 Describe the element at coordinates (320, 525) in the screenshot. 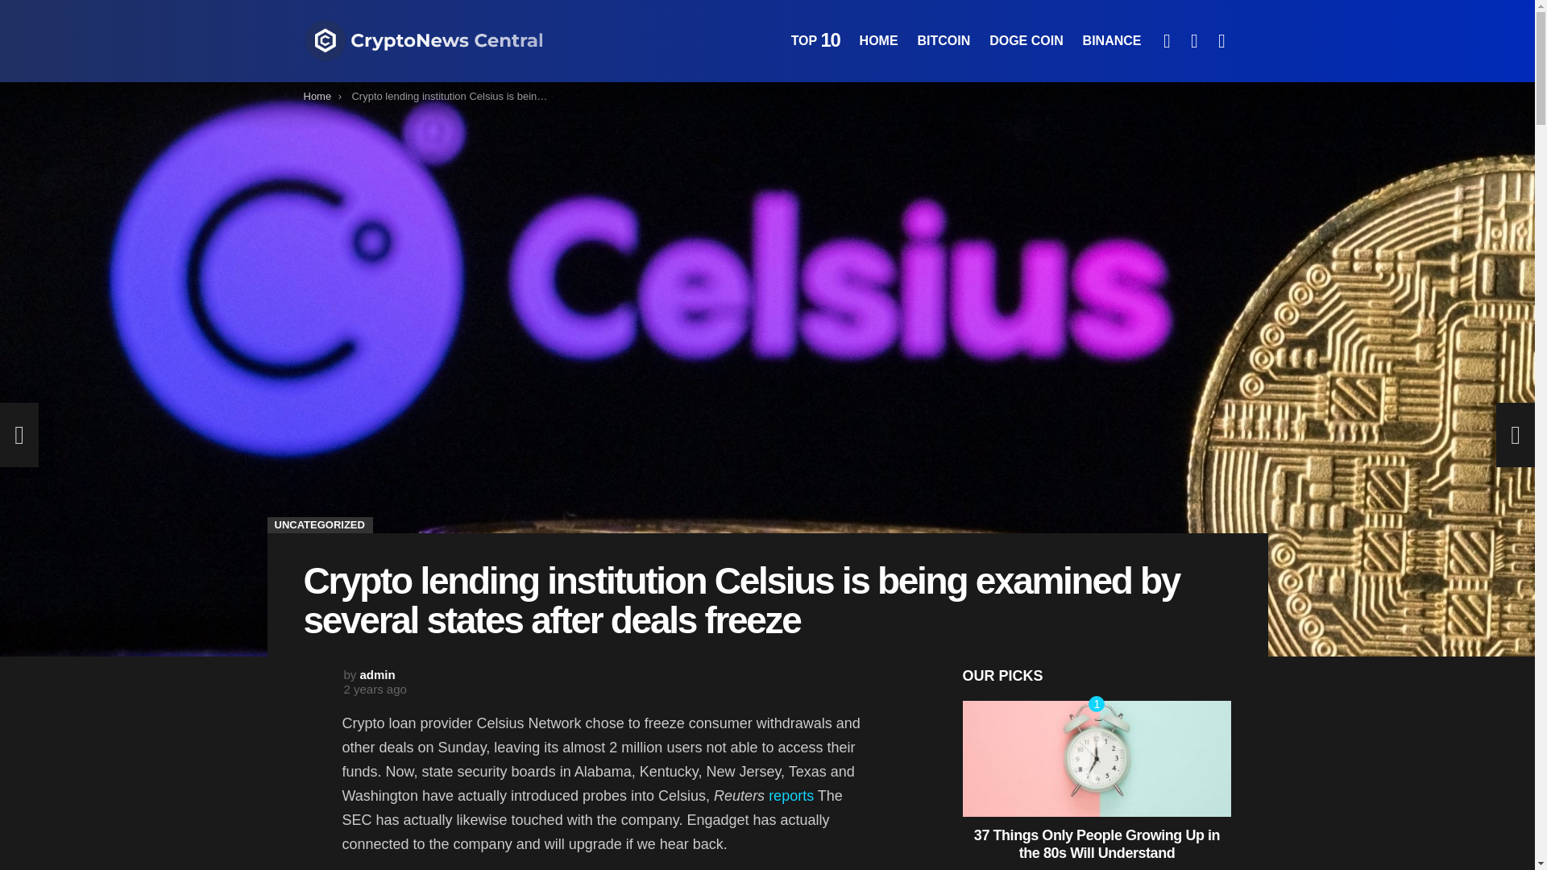

I see `UNCATEGORIZED` at that location.